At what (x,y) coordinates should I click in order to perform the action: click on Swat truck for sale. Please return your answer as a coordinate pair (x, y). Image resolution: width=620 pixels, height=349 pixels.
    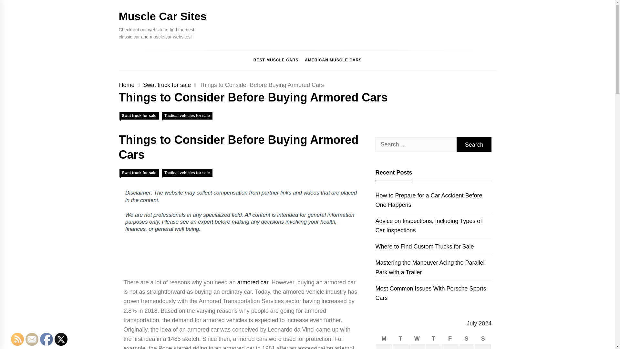
    Looking at the image, I should click on (139, 116).